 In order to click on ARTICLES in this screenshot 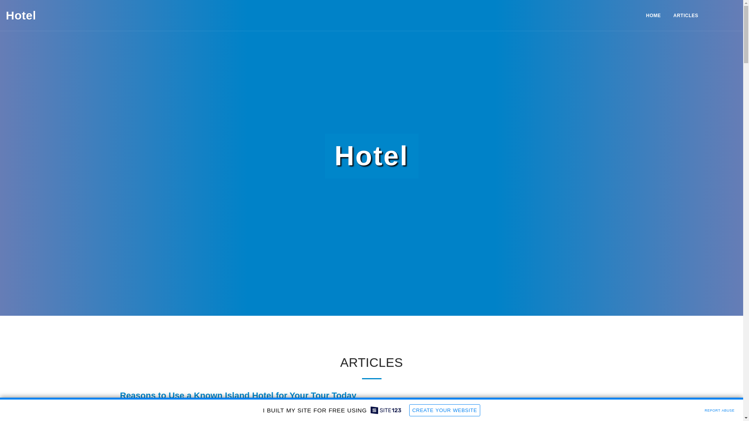, I will do `click(685, 16)`.